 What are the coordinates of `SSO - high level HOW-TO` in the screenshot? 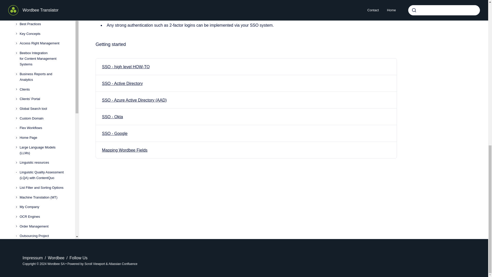 It's located at (126, 67).